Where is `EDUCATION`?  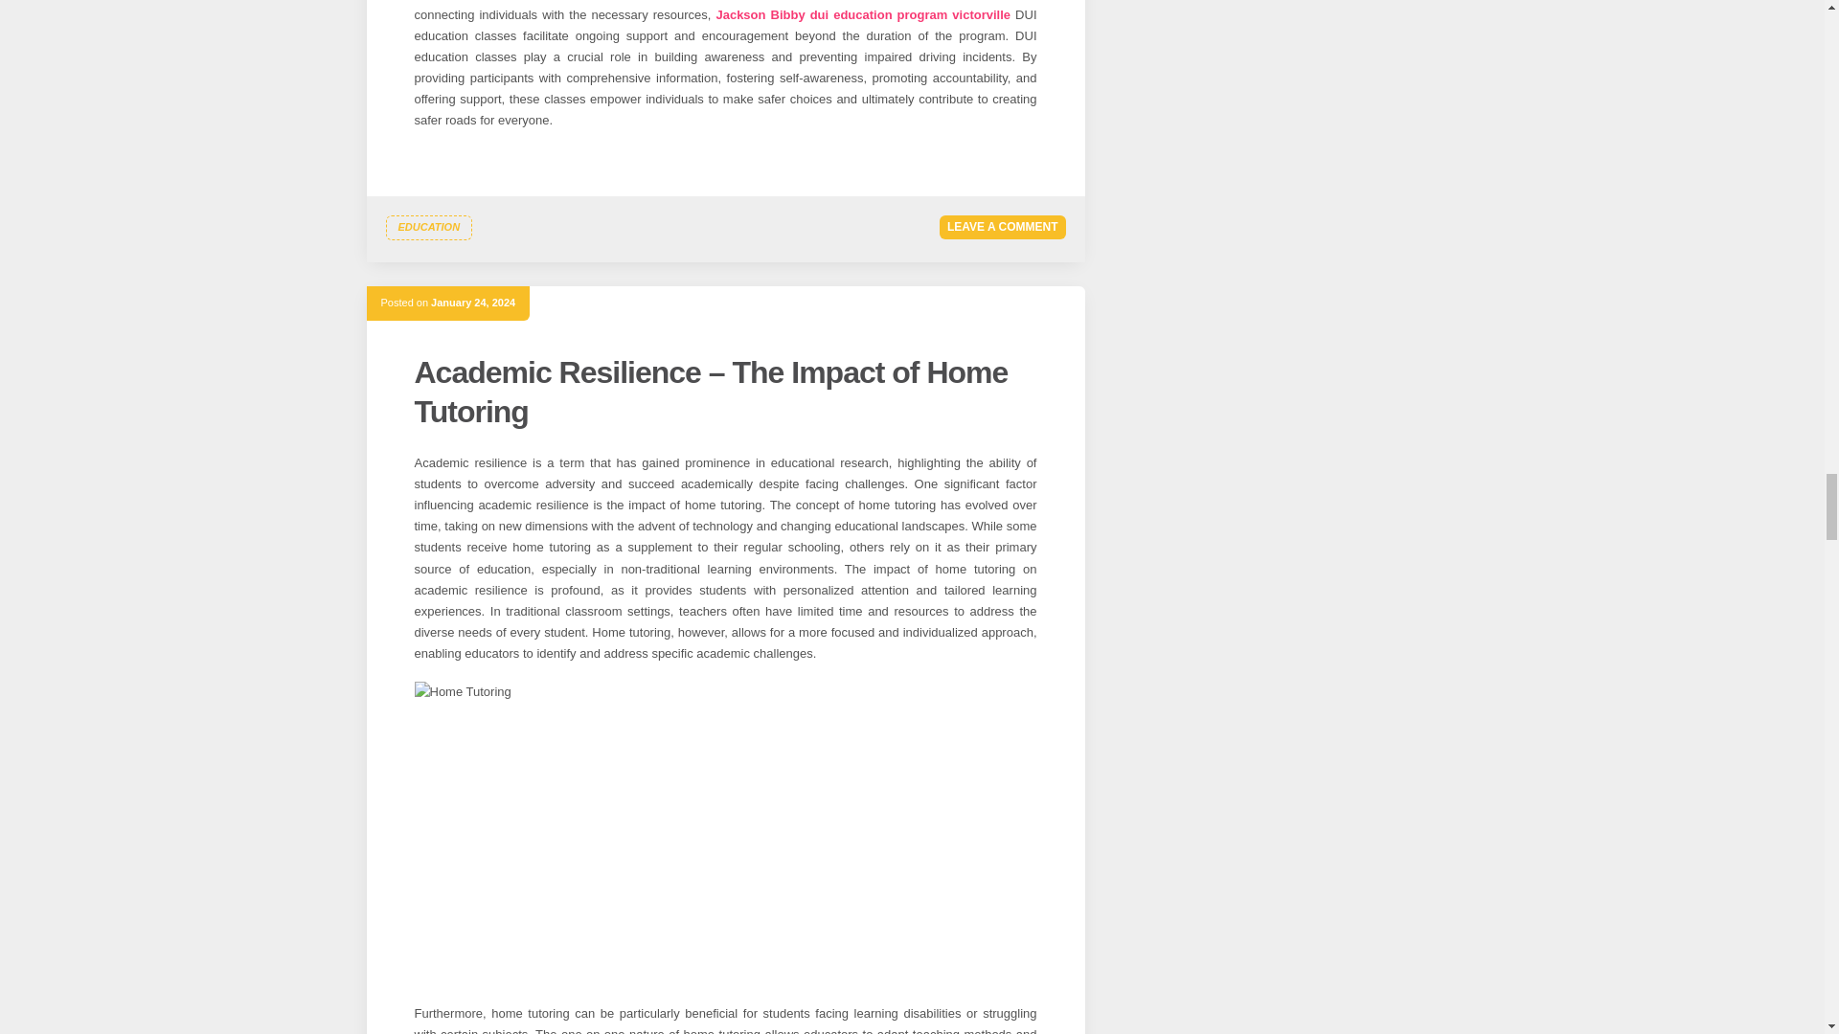
EDUCATION is located at coordinates (428, 227).